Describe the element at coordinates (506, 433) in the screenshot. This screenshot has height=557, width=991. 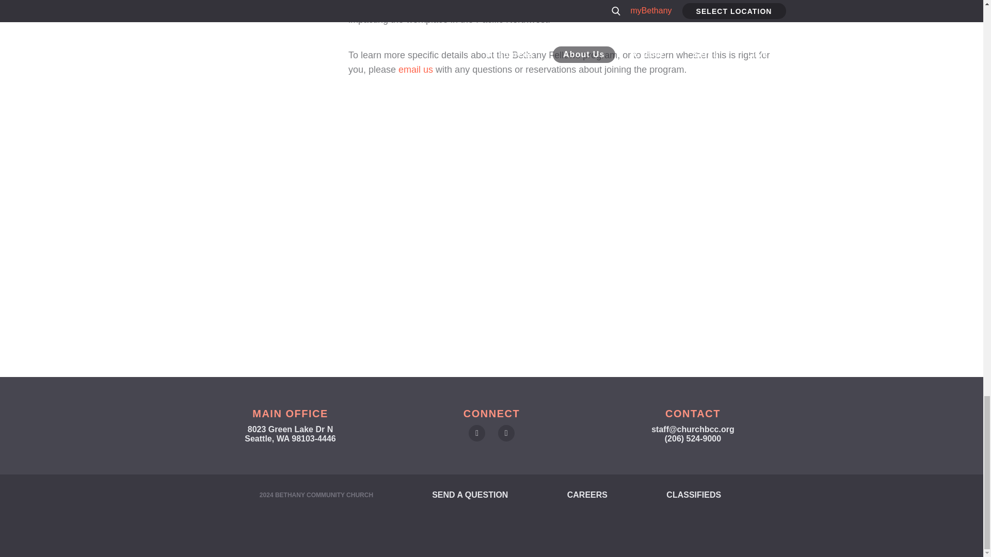
I see `Twitter link` at that location.